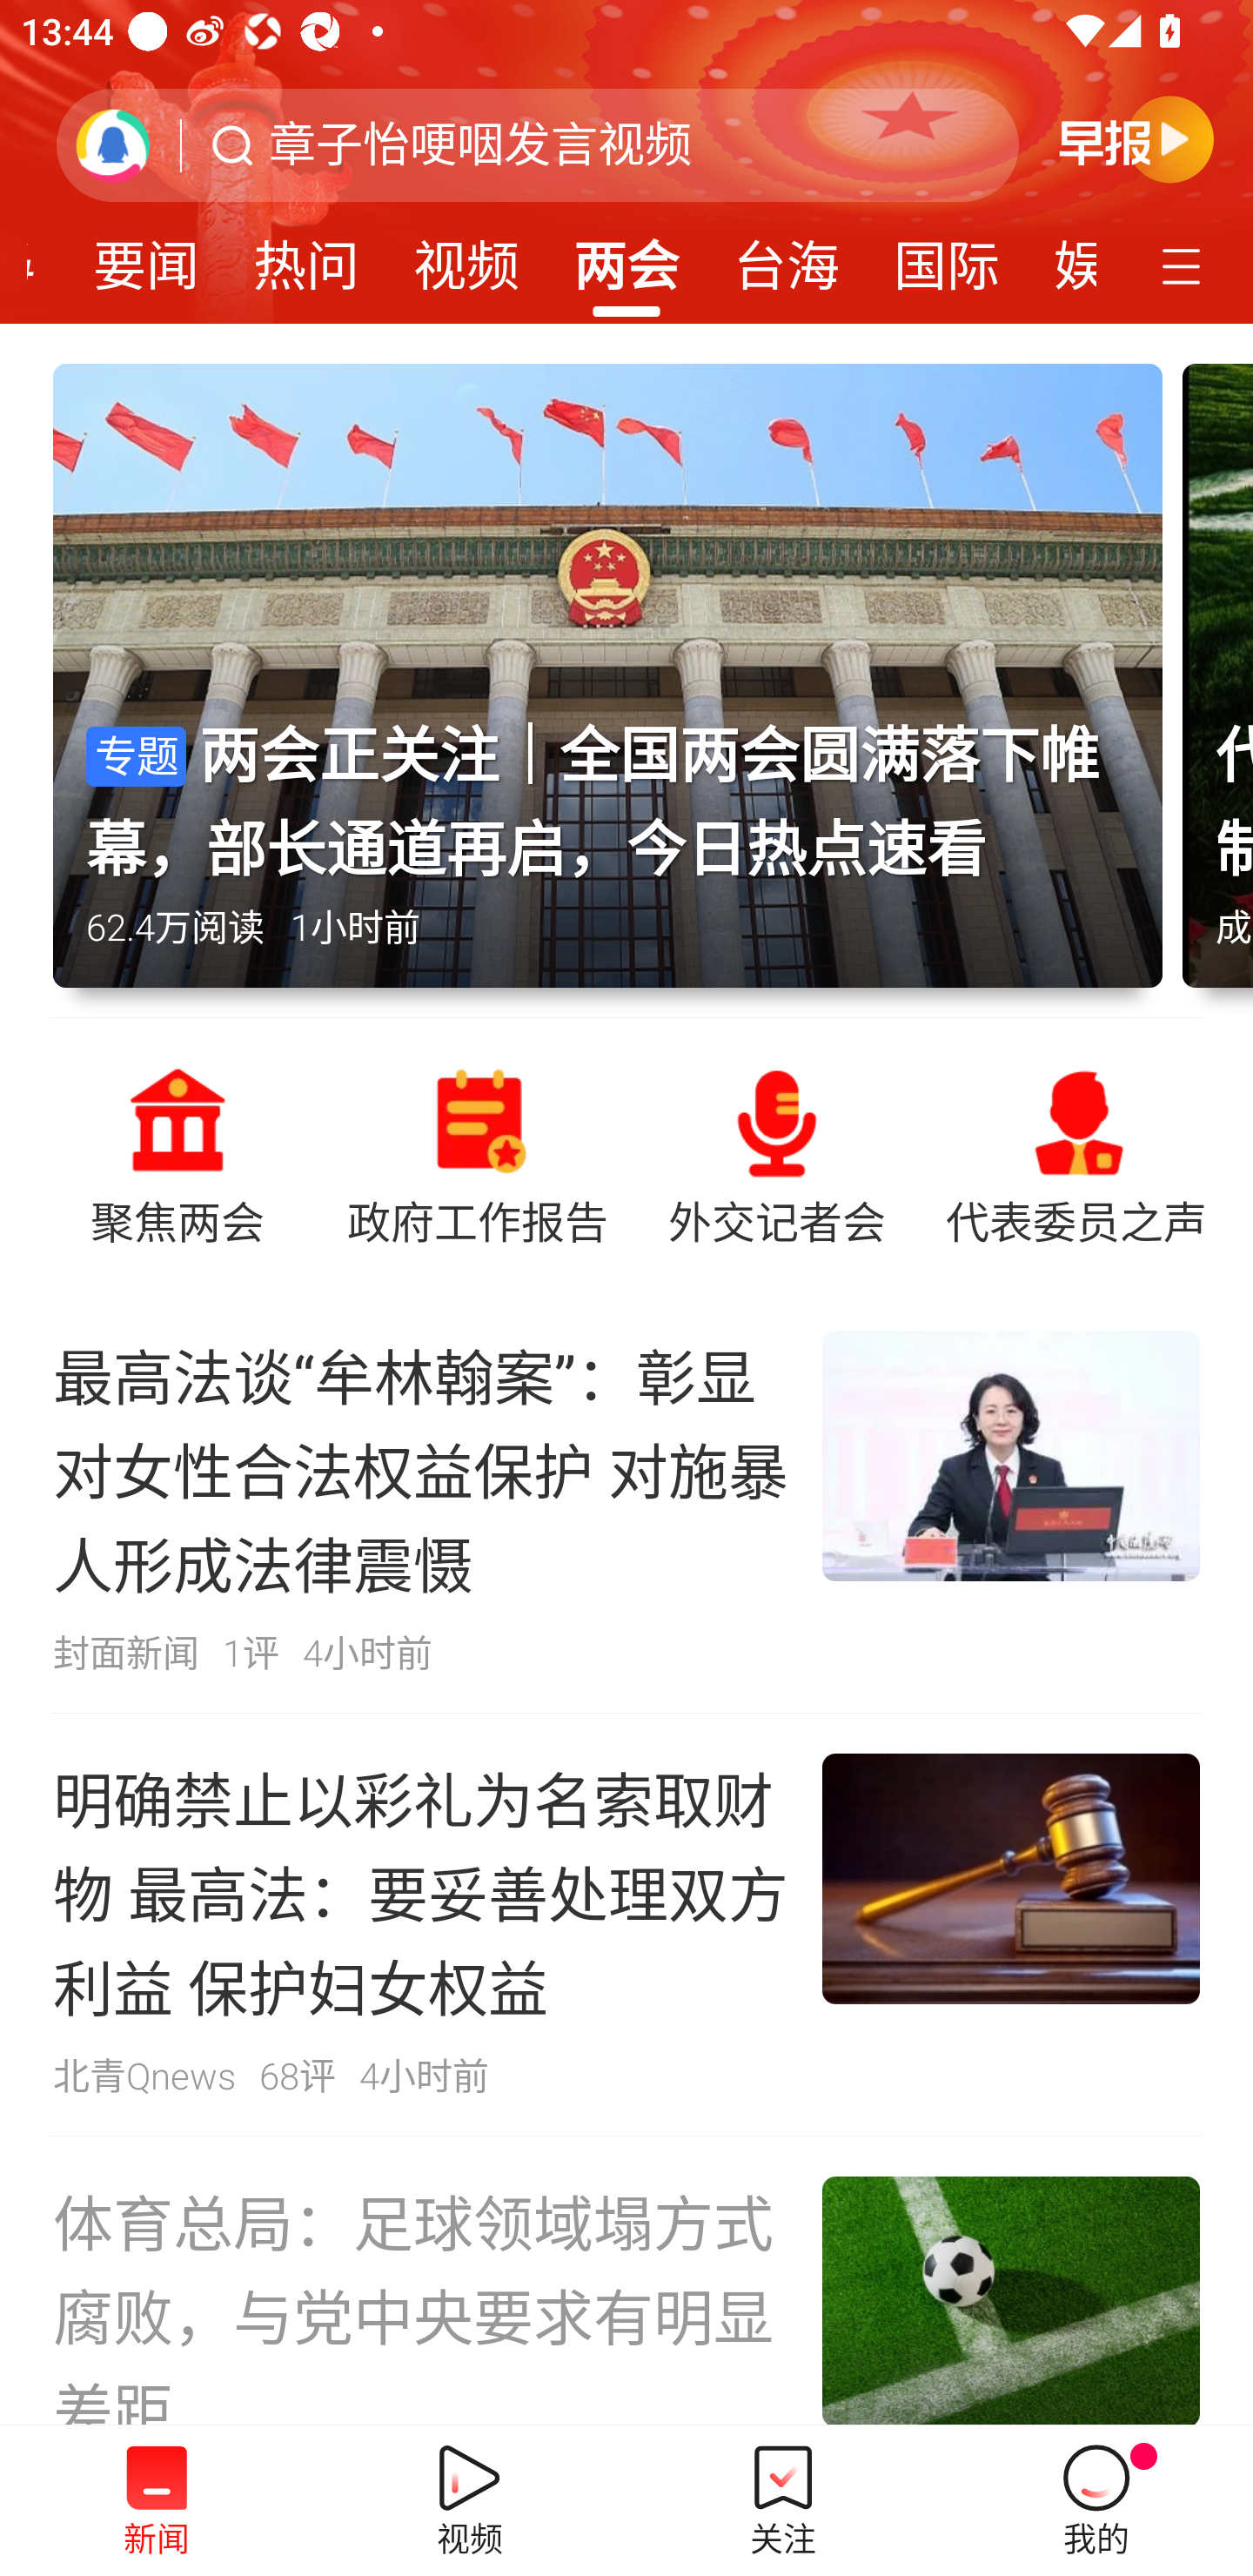 This screenshot has width=1253, height=2576. What do you see at coordinates (618, 690) in the screenshot?
I see `专题两会正关注｜全国两会圆满落下帷幕，部长通道再启，今日热点速看 62.4万阅读   1小时前` at bounding box center [618, 690].